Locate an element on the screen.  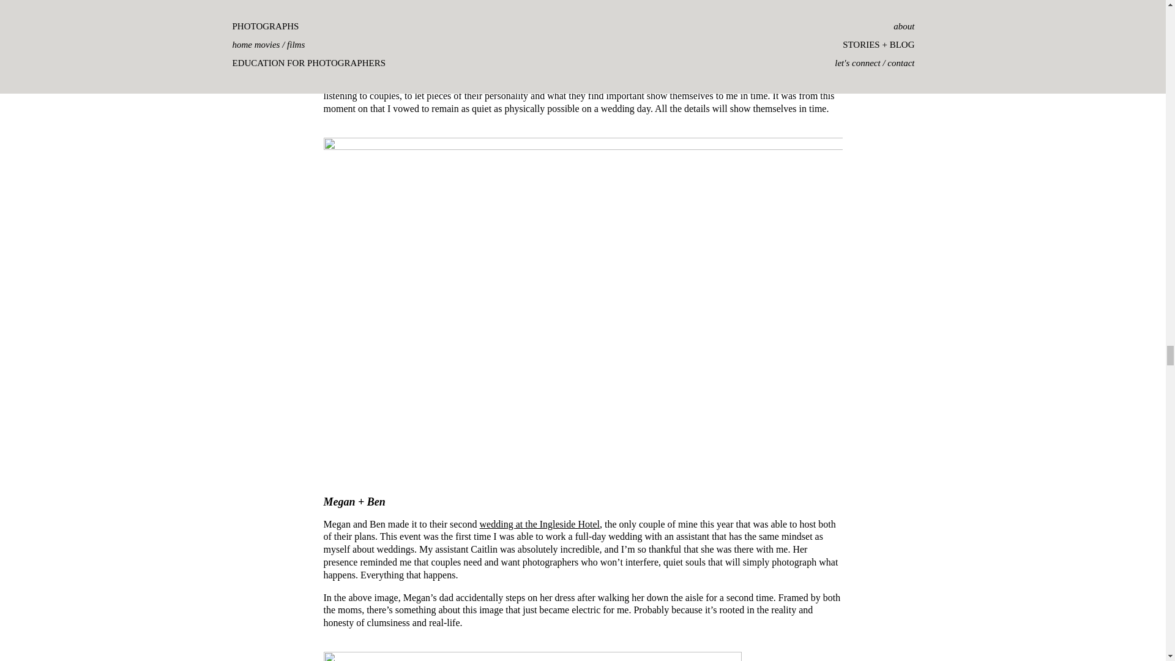
This little Madeline Island elopement is located at coordinates (632, 83).